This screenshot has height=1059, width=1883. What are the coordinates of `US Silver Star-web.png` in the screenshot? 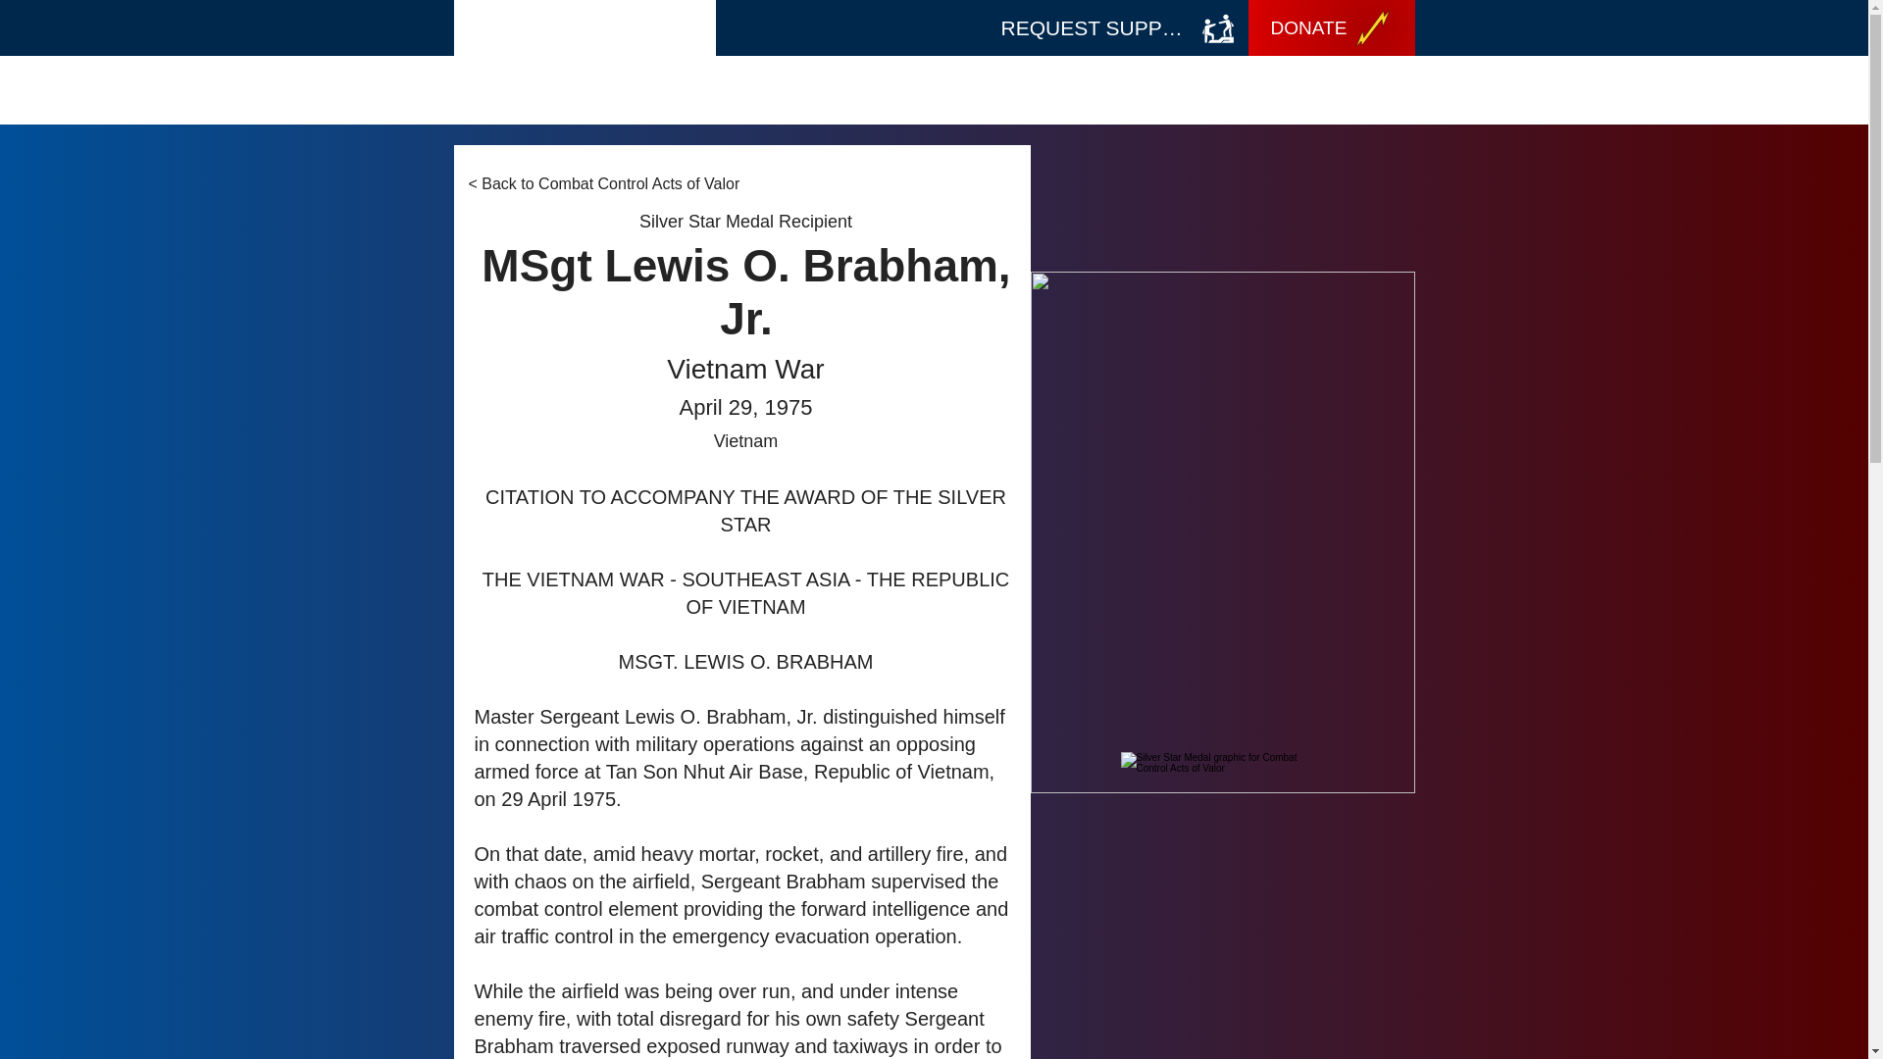 It's located at (1222, 900).